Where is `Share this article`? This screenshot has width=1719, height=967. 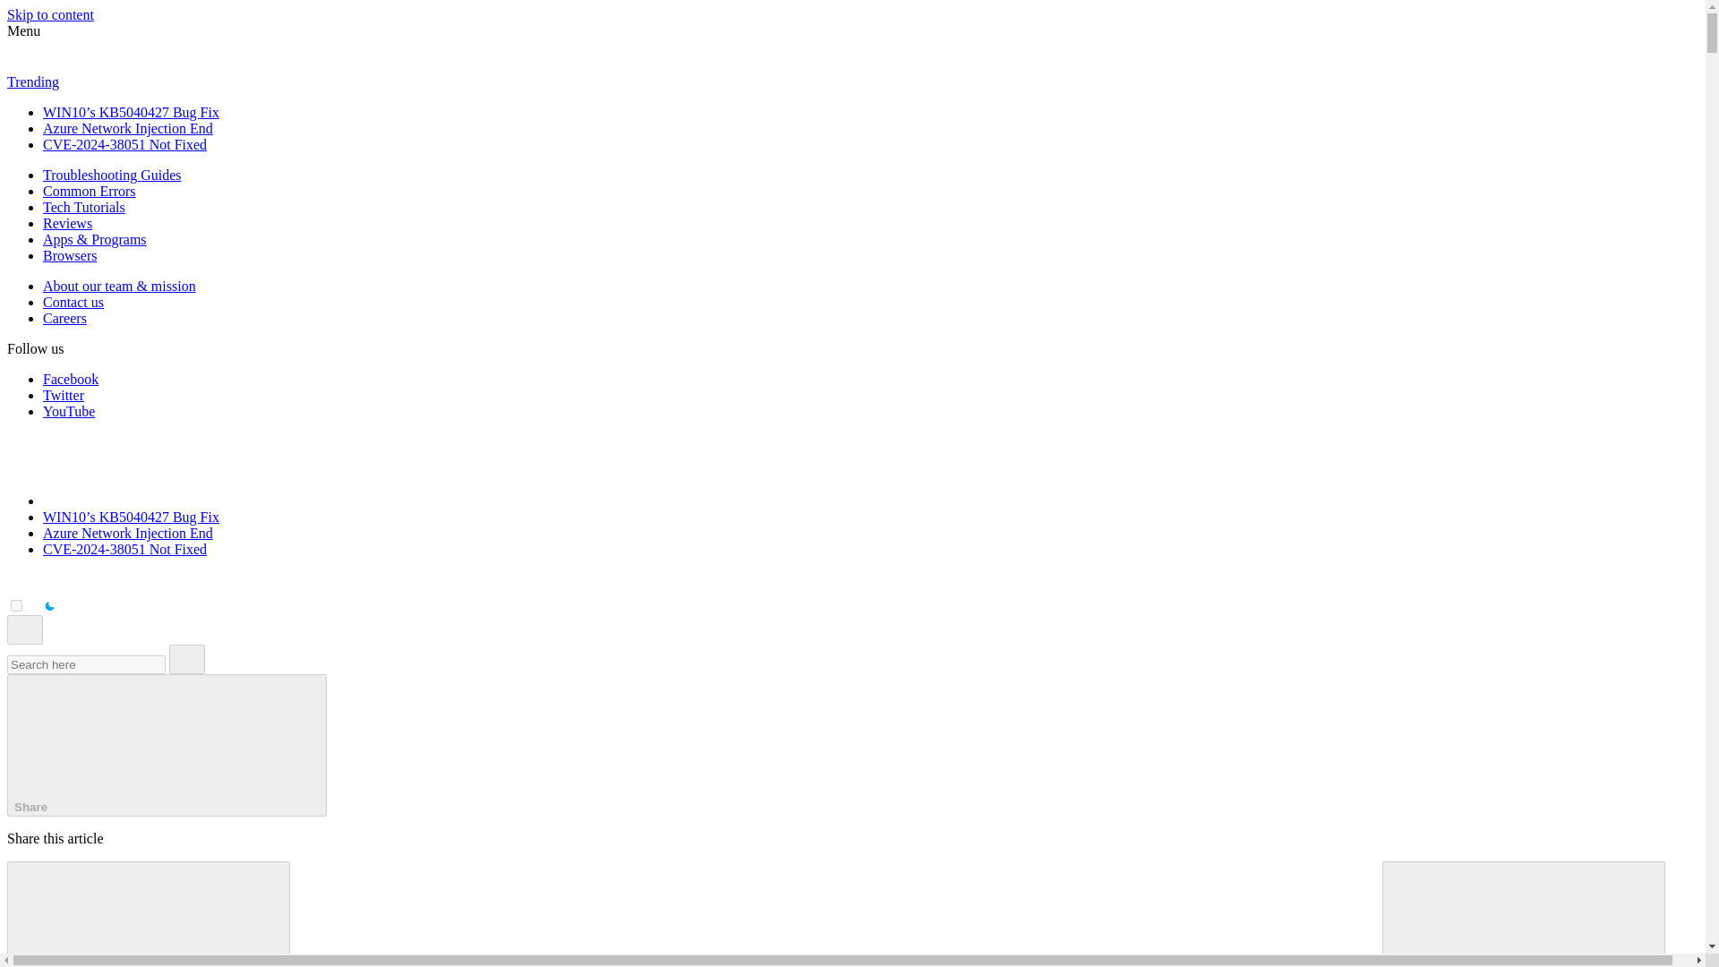 Share this article is located at coordinates (167, 745).